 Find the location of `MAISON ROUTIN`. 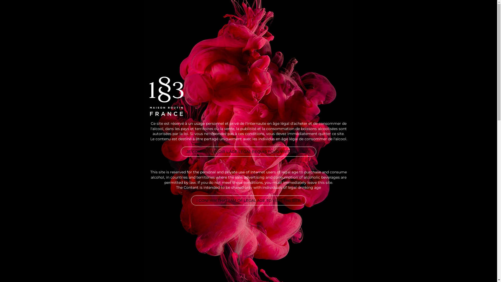

MAISON ROUTIN is located at coordinates (364, 21).